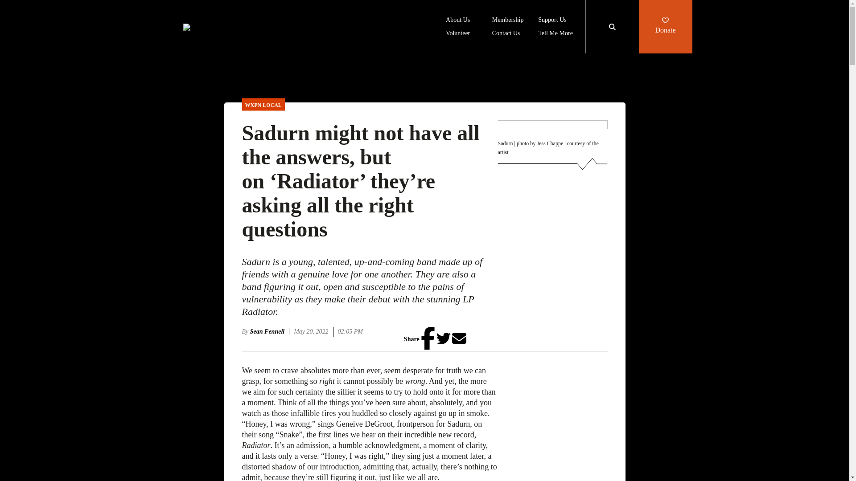 The image size is (856, 481). I want to click on Support Us, so click(552, 20).